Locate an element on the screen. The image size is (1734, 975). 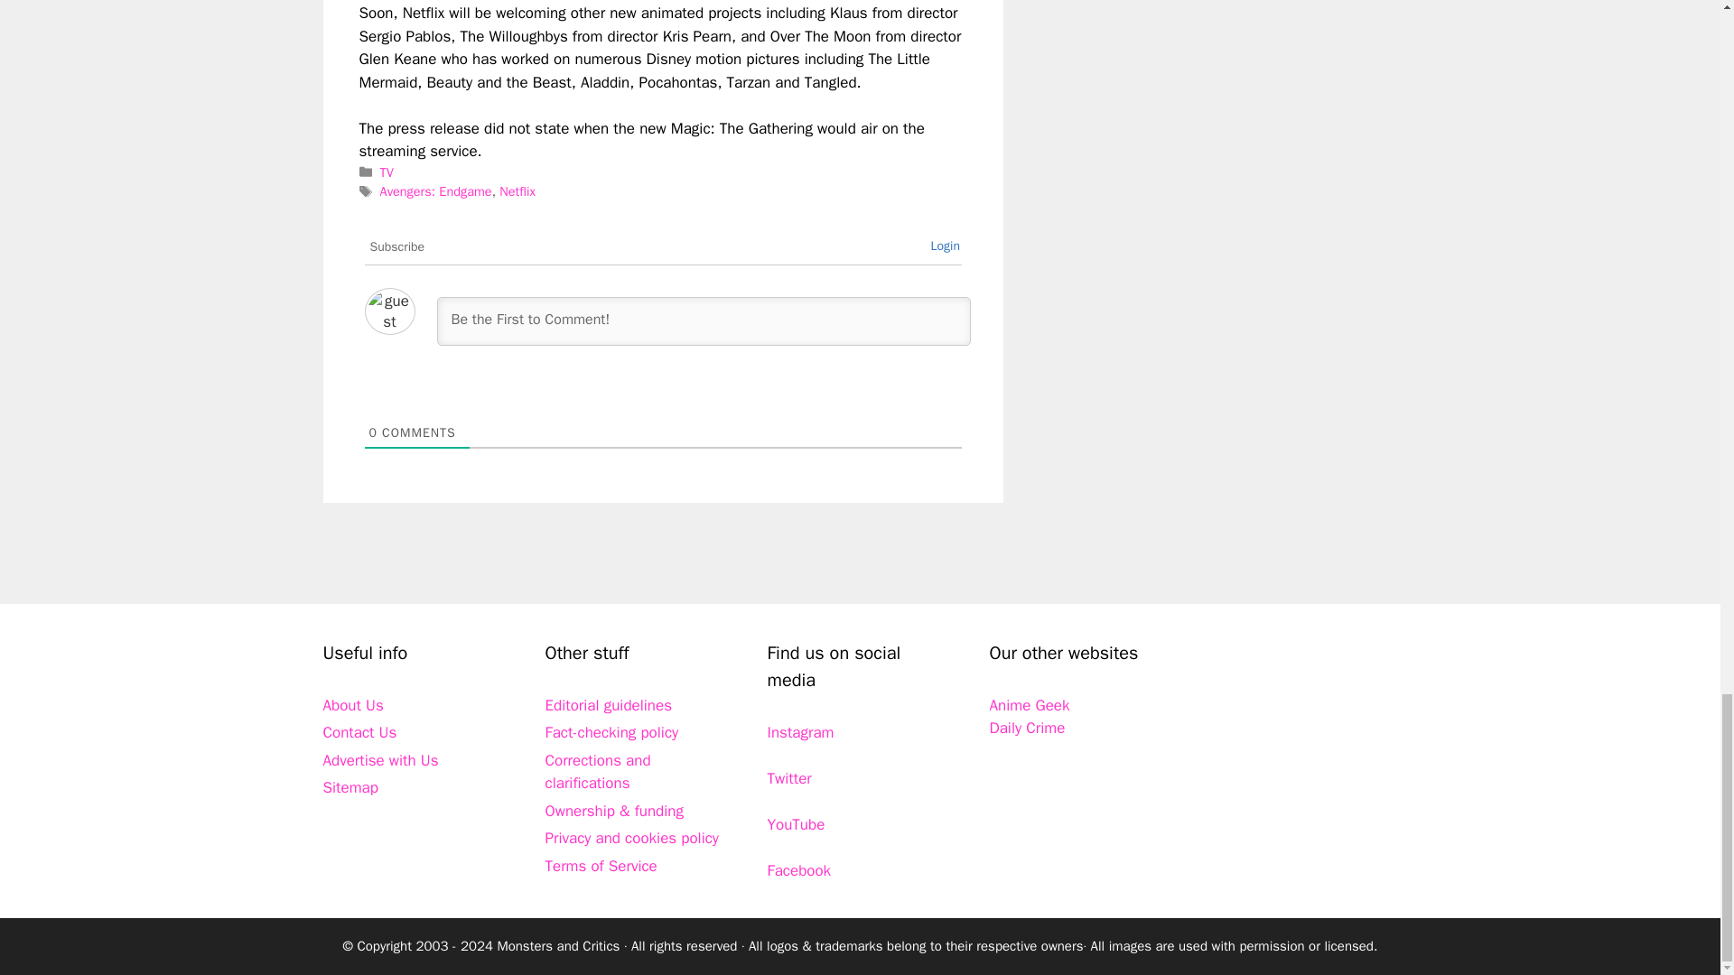
Netflix is located at coordinates (517, 191).